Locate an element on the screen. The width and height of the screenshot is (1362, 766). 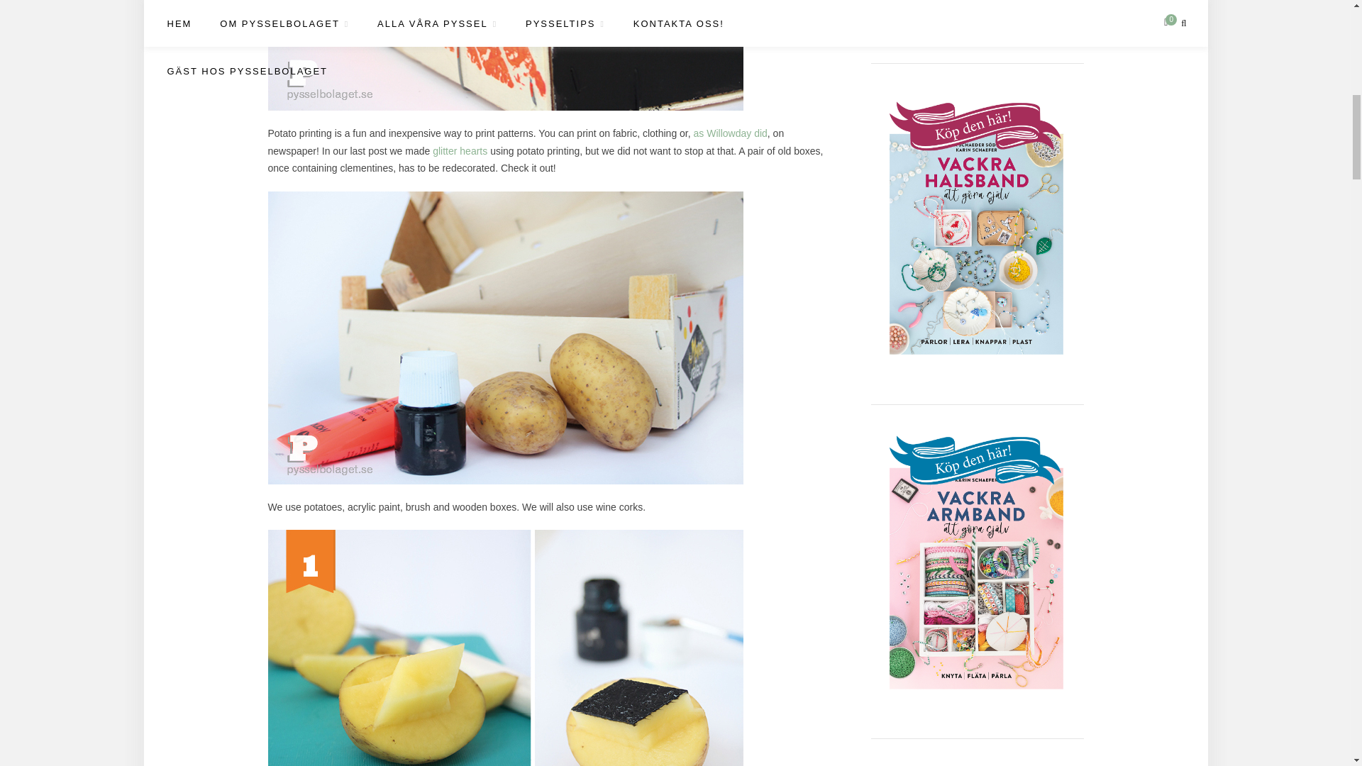
Willodaygram is located at coordinates (731, 133).